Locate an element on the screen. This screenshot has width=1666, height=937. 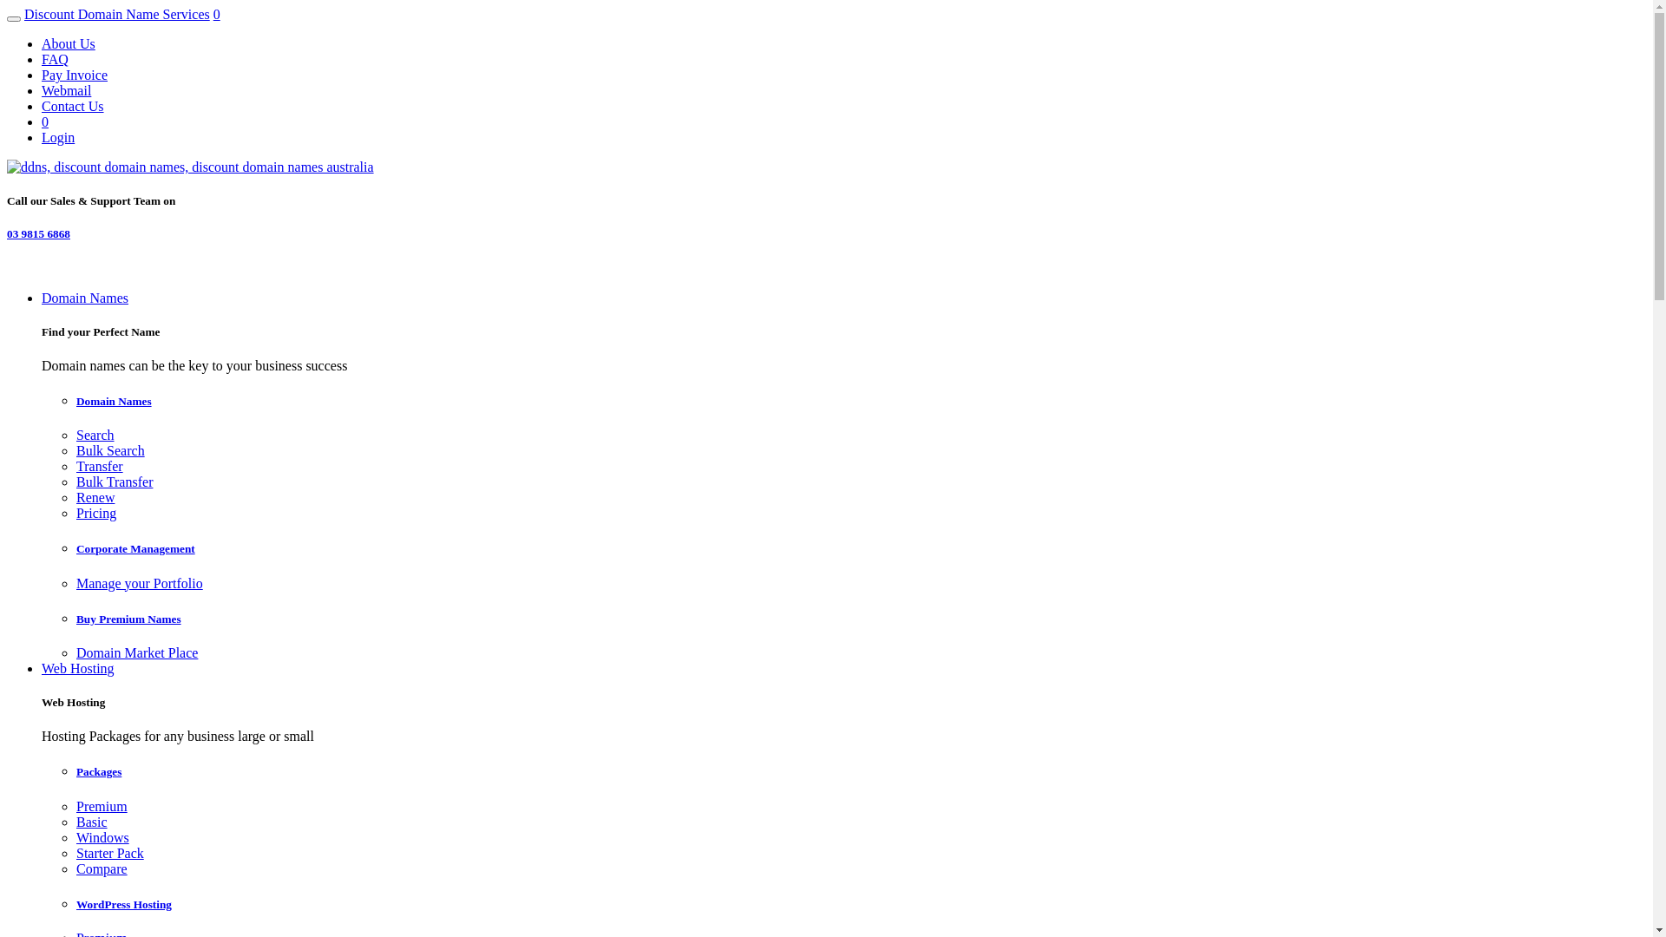
Domain Market Place is located at coordinates (137, 652).